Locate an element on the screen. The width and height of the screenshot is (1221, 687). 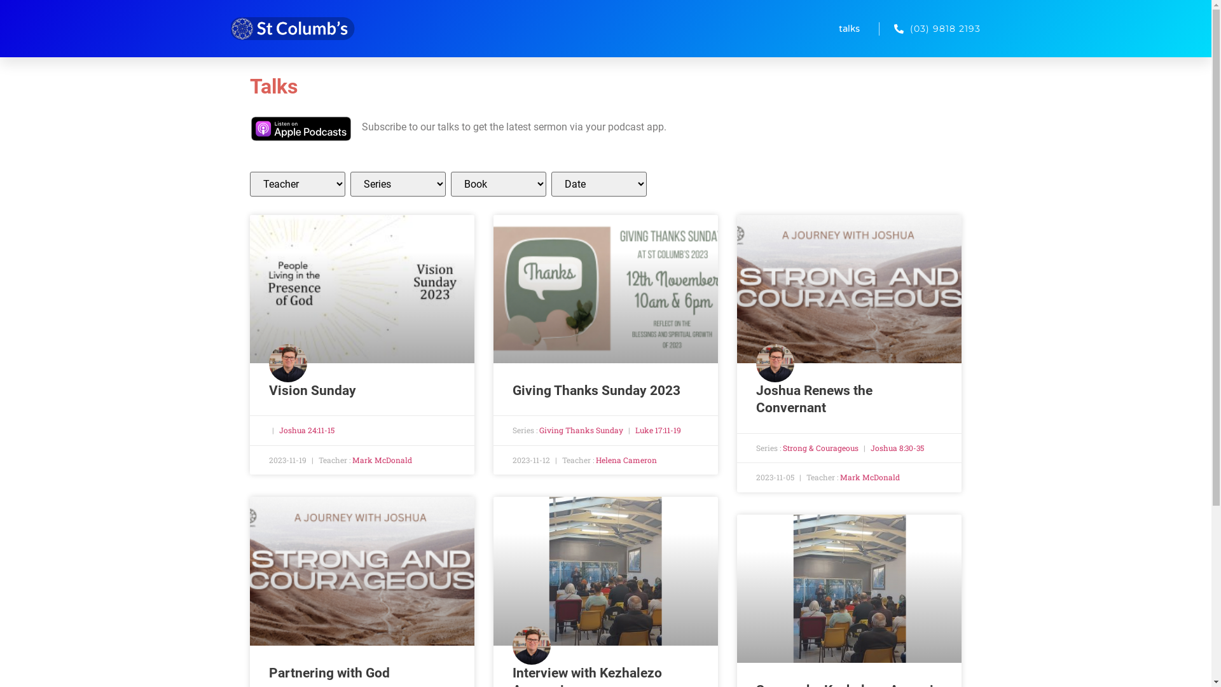
Joshua 8:30-35 is located at coordinates (897, 448).